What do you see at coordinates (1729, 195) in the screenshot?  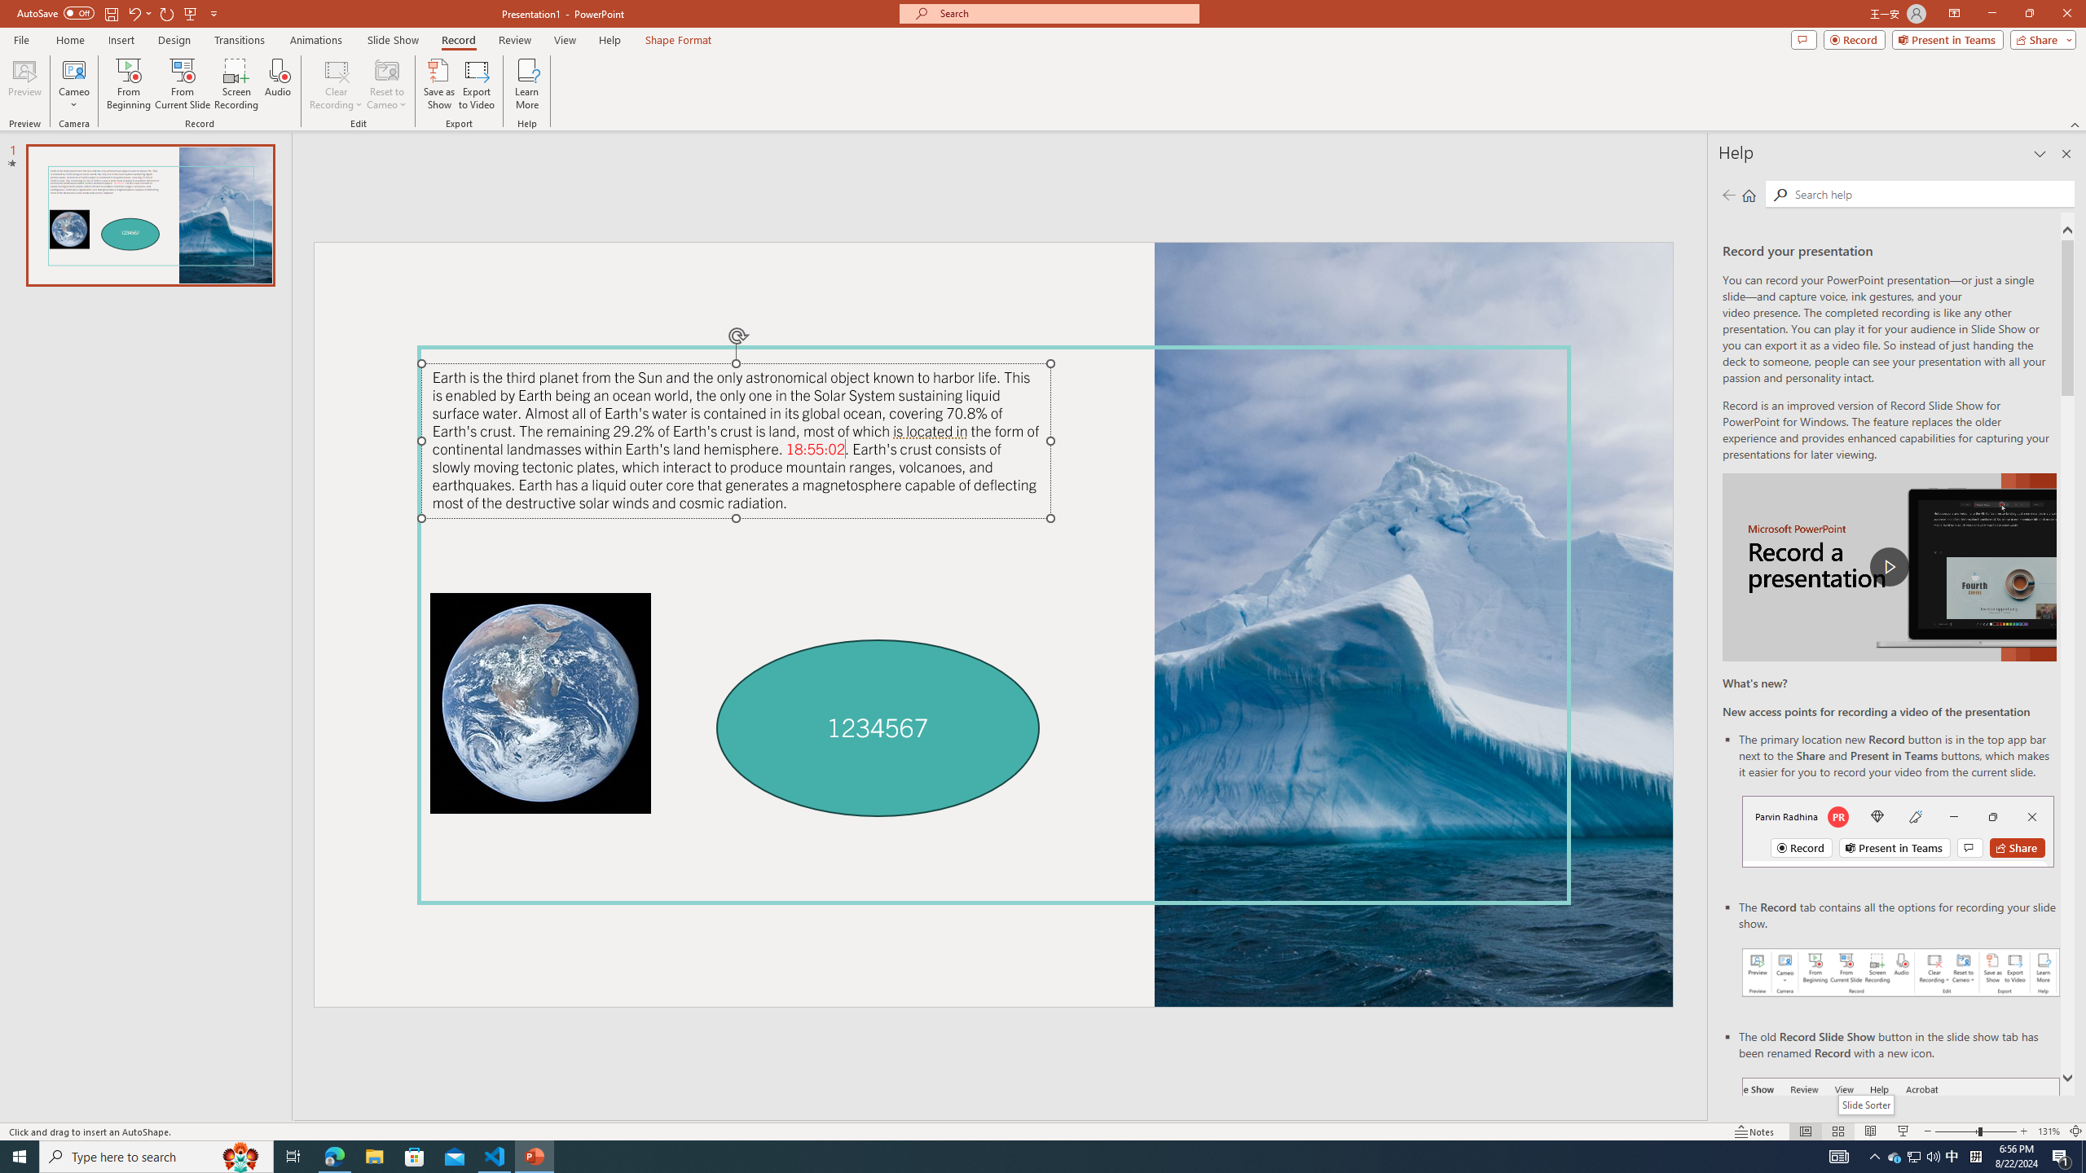 I see `Previous page` at bounding box center [1729, 195].